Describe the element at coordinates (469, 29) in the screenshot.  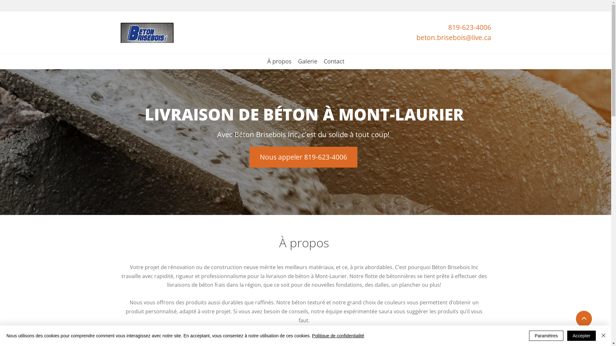
I see `819-623-4006` at that location.